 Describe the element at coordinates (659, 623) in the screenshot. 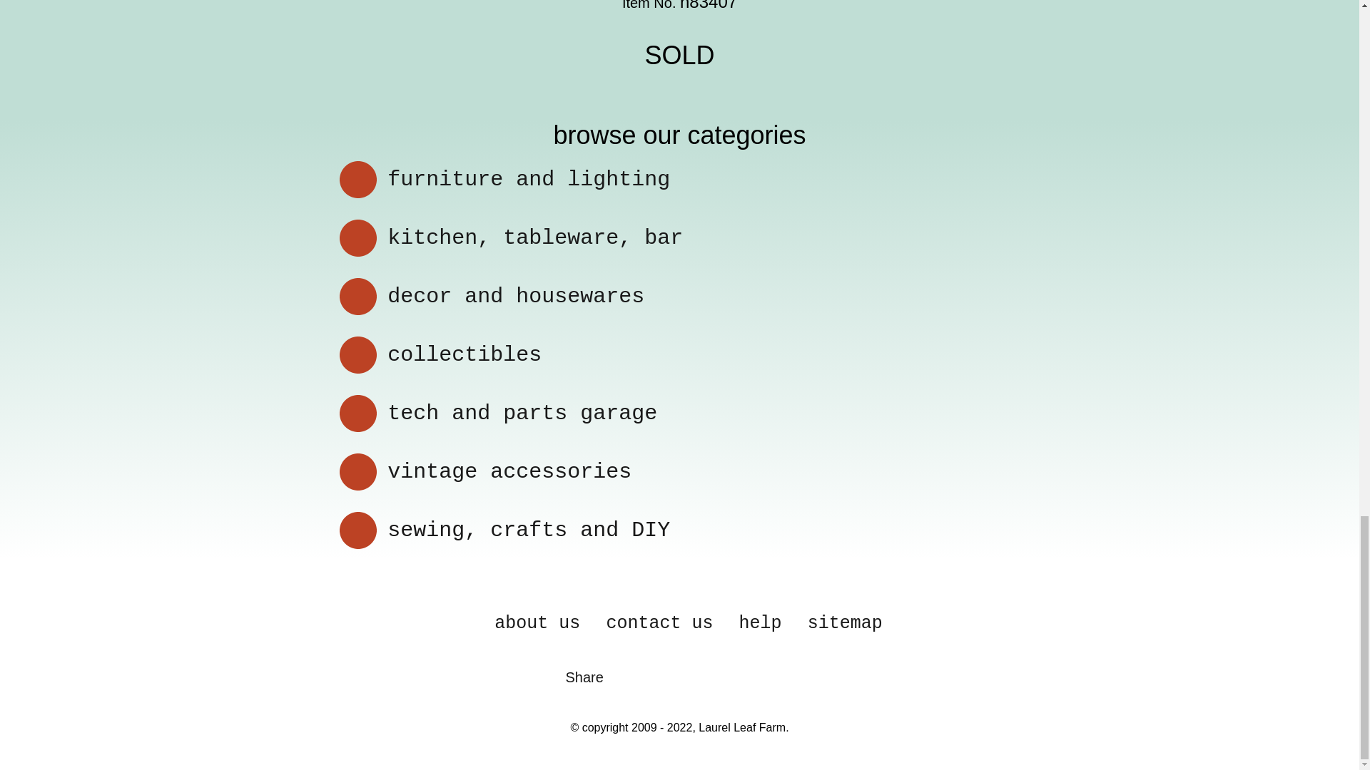

I see `contact us` at that location.